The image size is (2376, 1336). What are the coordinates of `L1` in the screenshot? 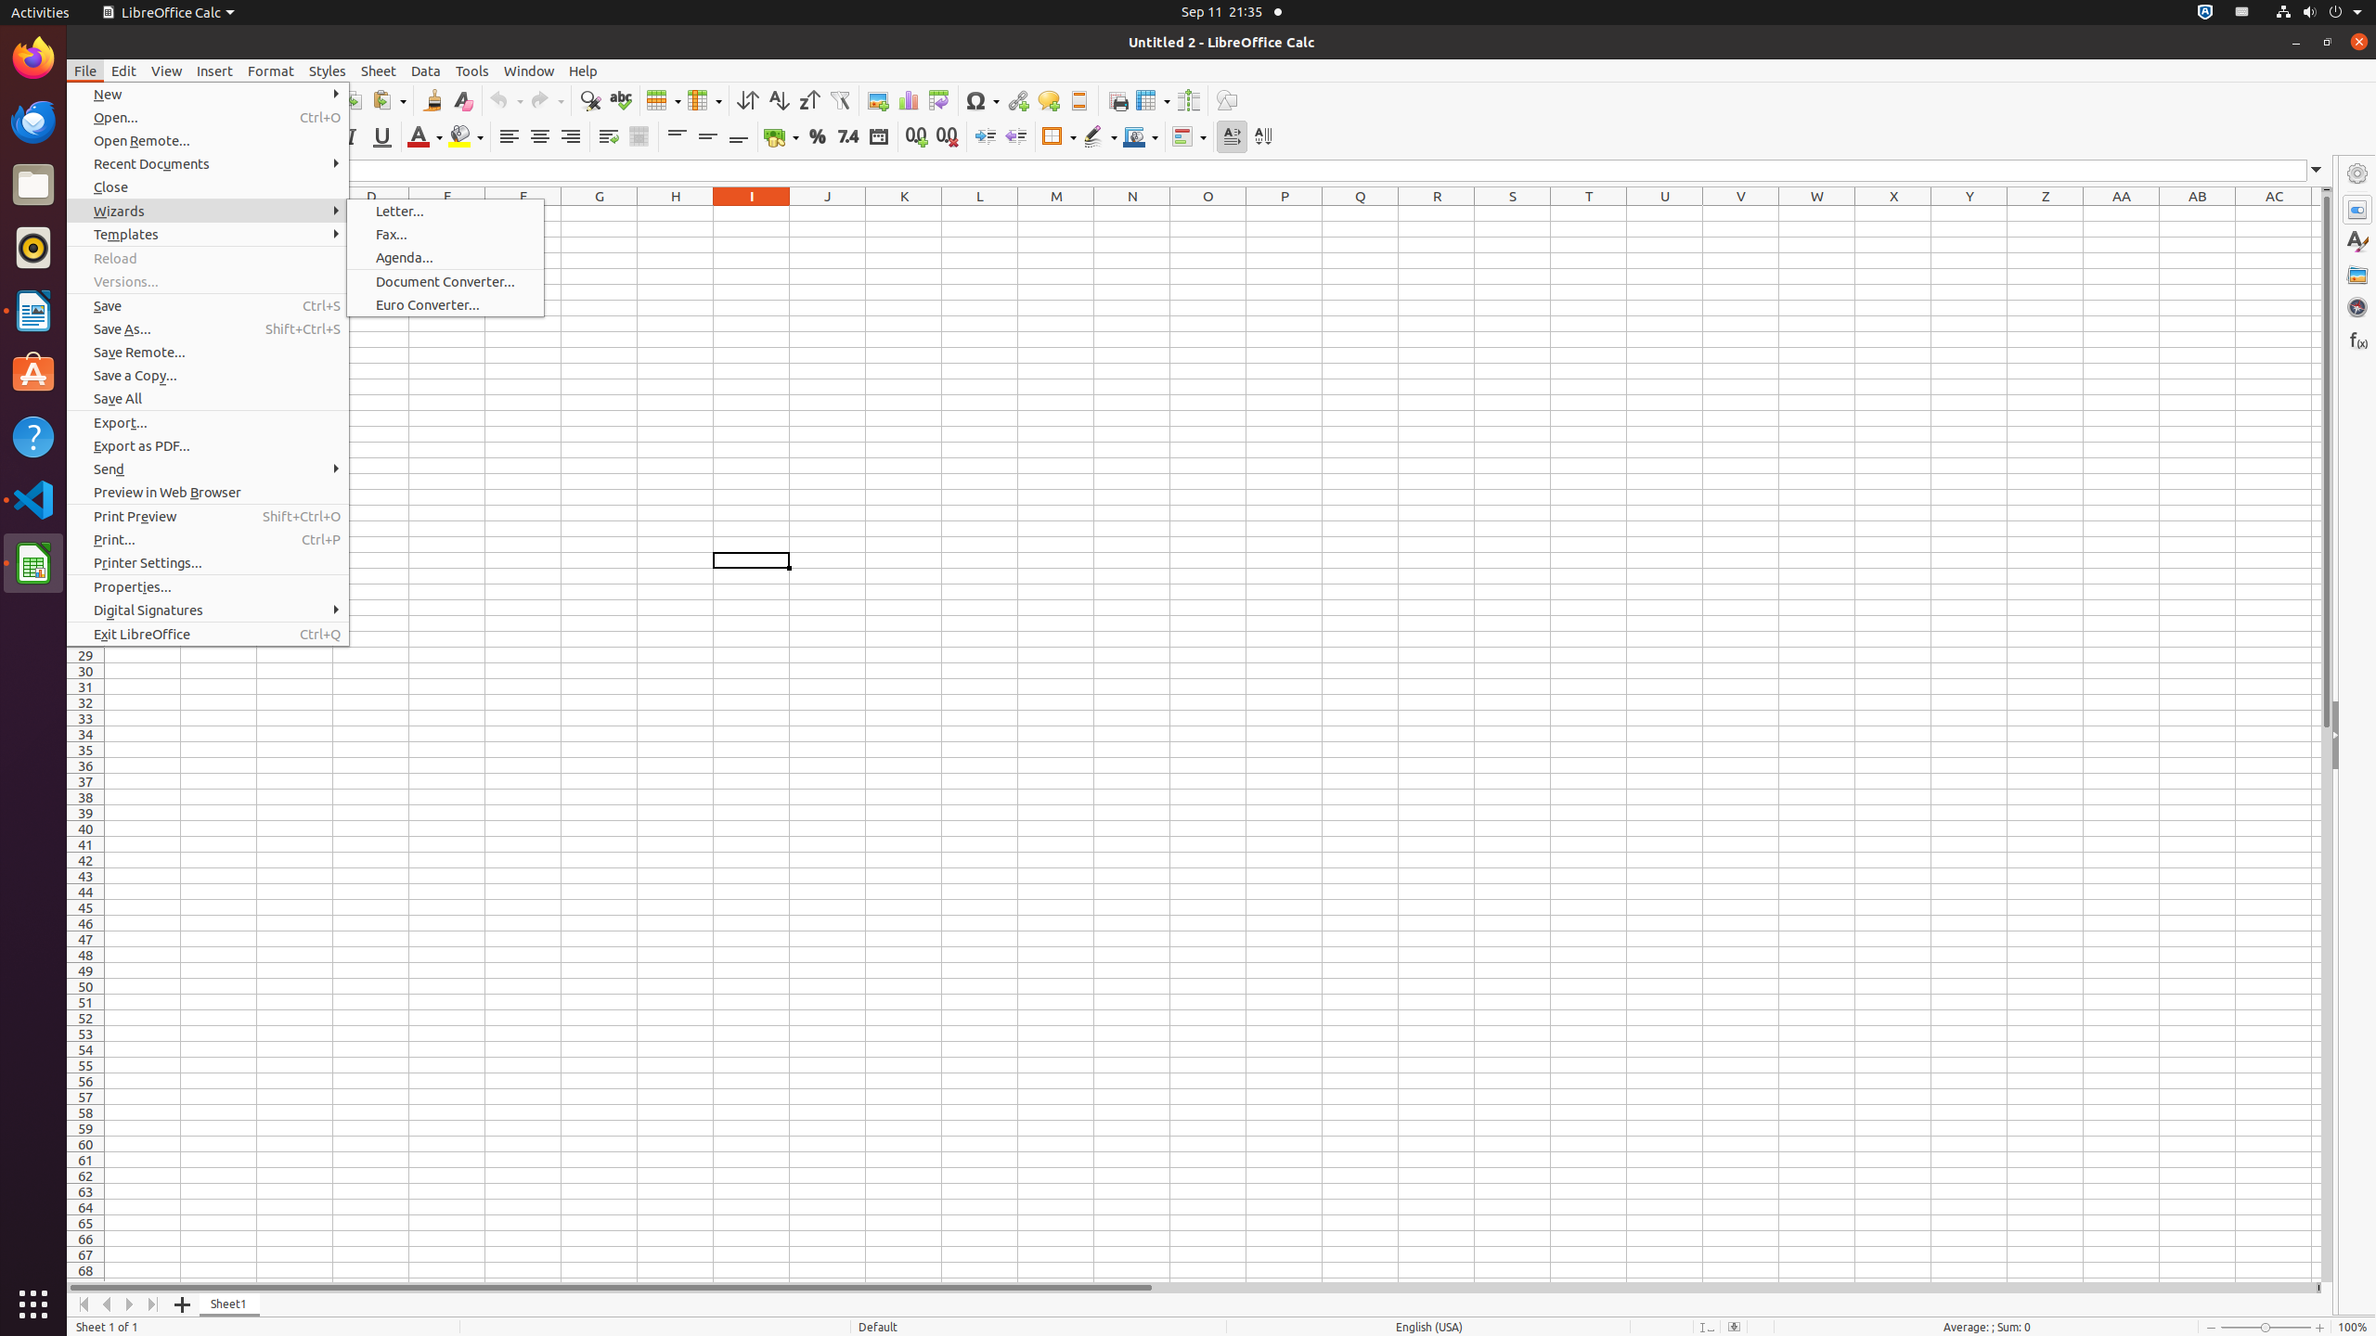 It's located at (980, 213).